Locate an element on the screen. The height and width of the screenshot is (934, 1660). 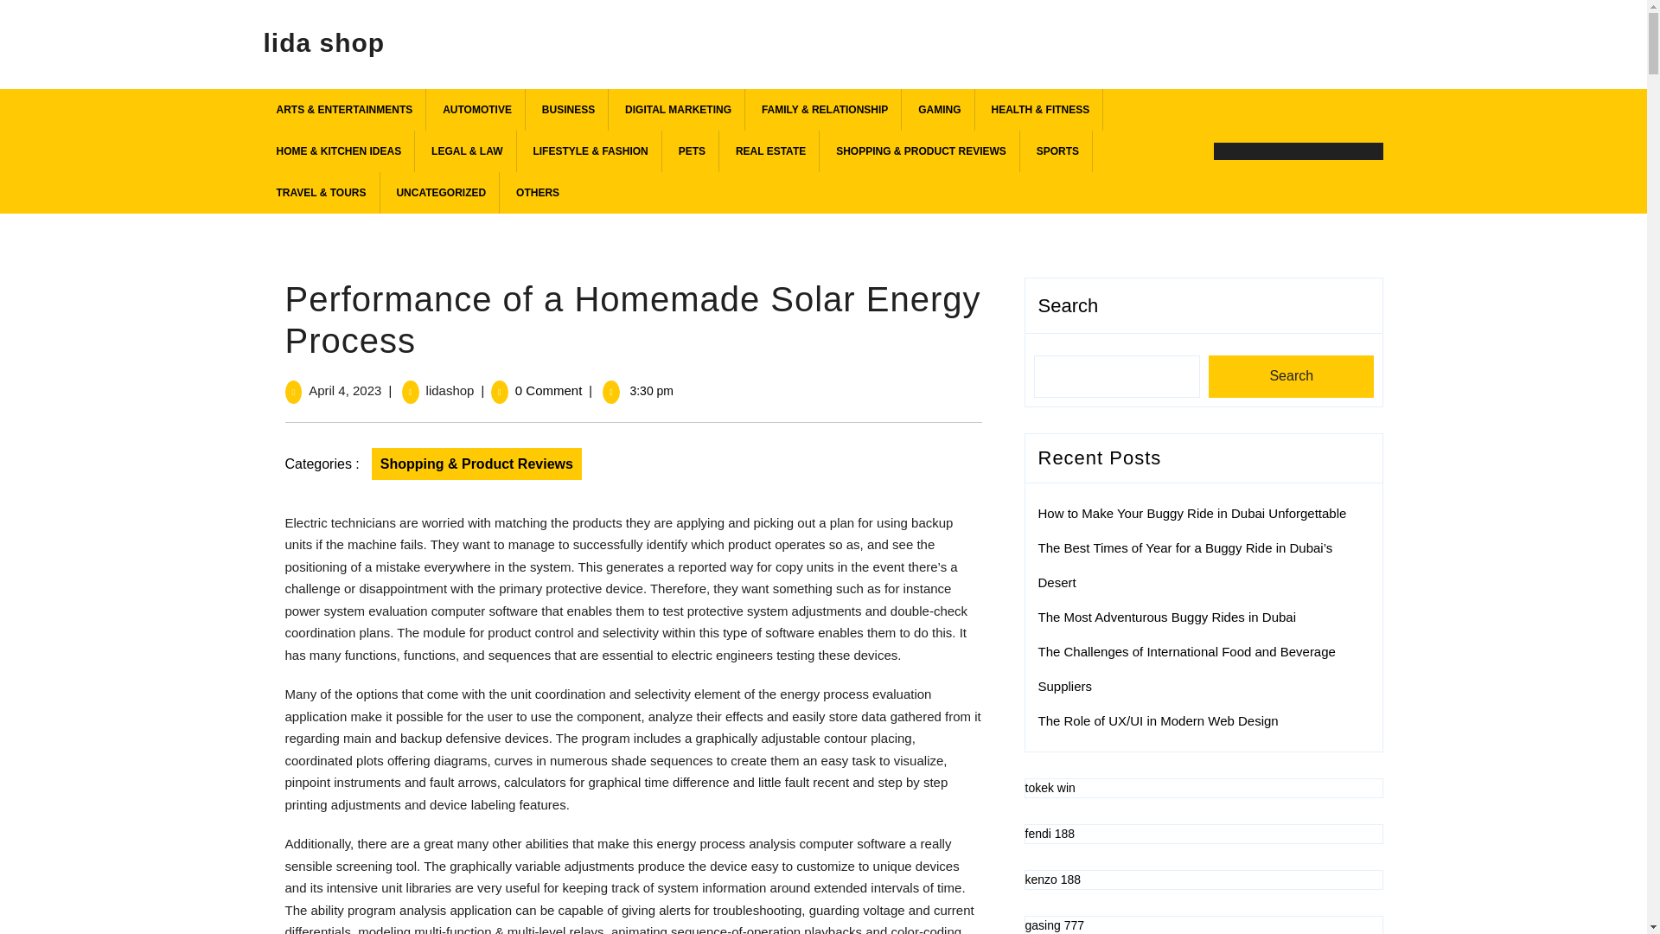
UNCATEGORIZED is located at coordinates (441, 192).